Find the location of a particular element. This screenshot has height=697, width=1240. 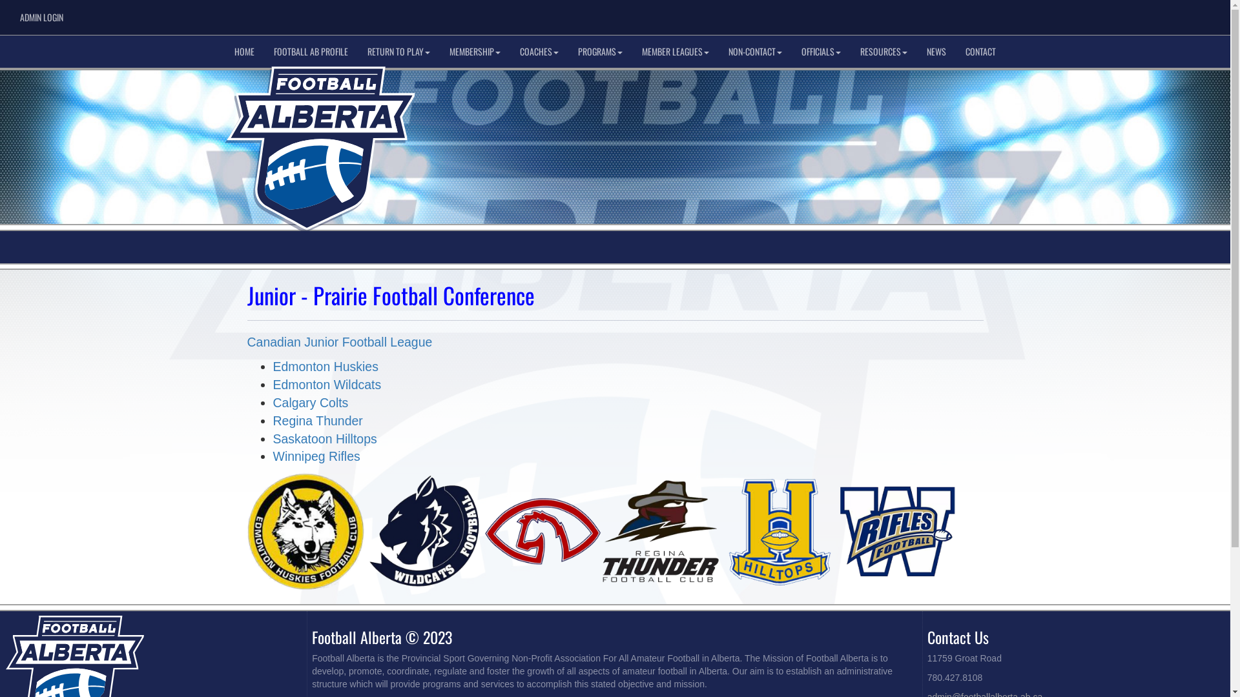

Regina Thunder is located at coordinates (318, 421).